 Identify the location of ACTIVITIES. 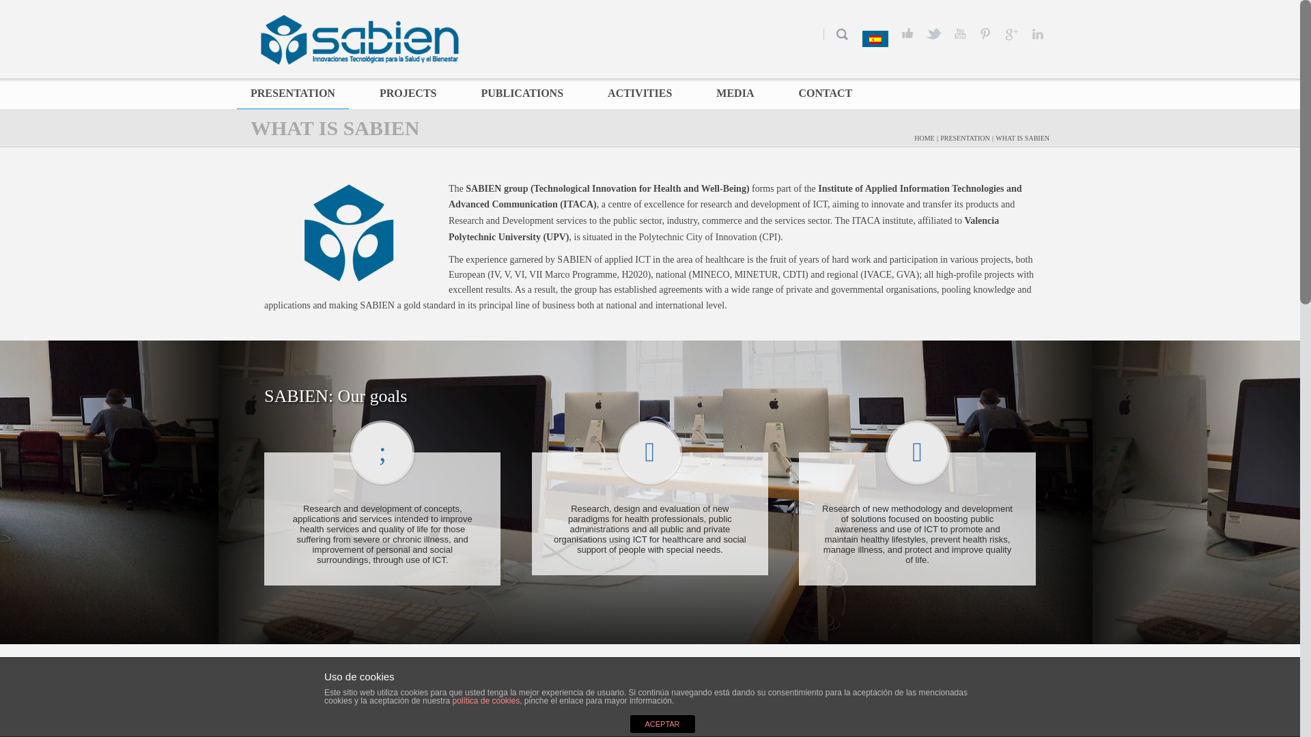
(639, 93).